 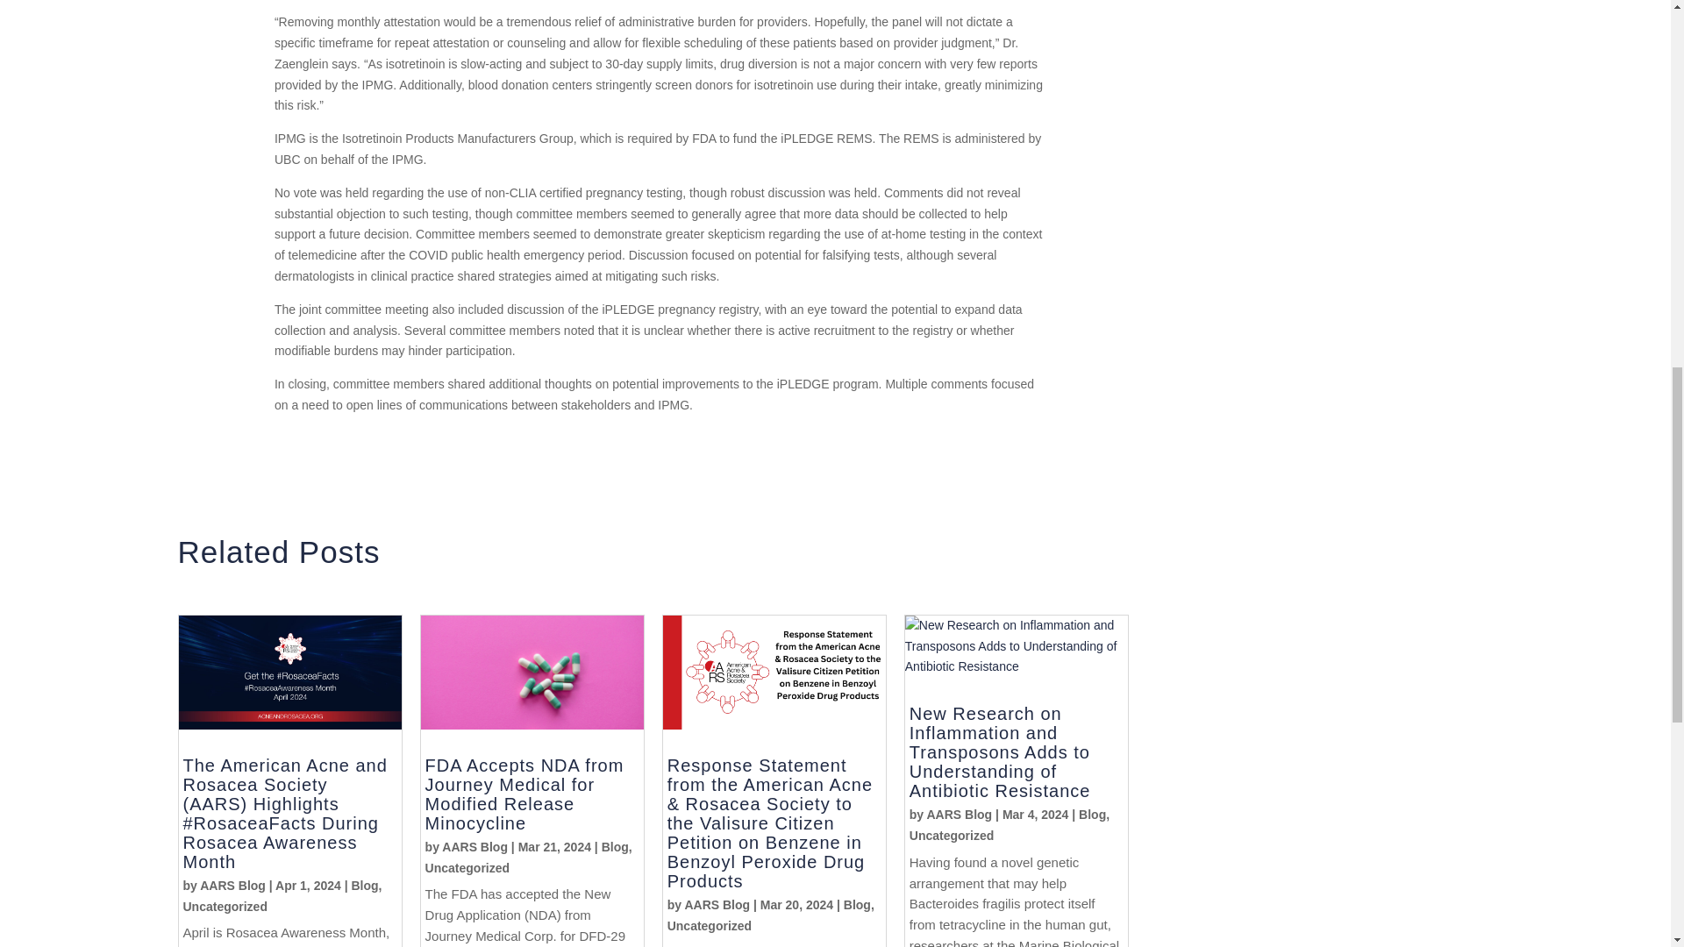 I want to click on Posts by AARS Blog, so click(x=233, y=886).